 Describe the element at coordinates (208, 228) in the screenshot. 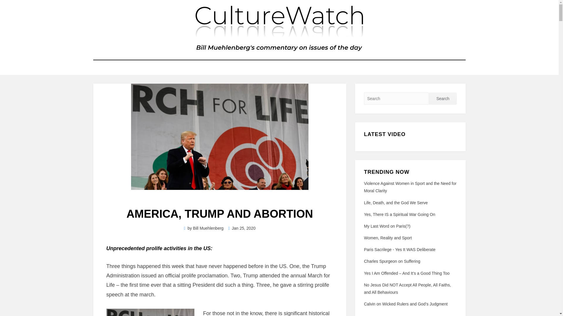

I see `Bill Muehlenberg` at that location.